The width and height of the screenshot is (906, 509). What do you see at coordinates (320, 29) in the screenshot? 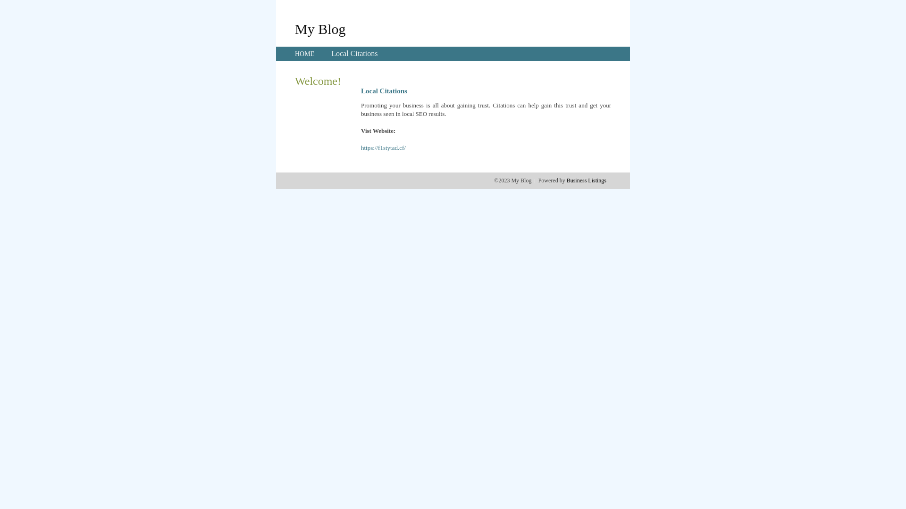
I see `My Blog` at bounding box center [320, 29].